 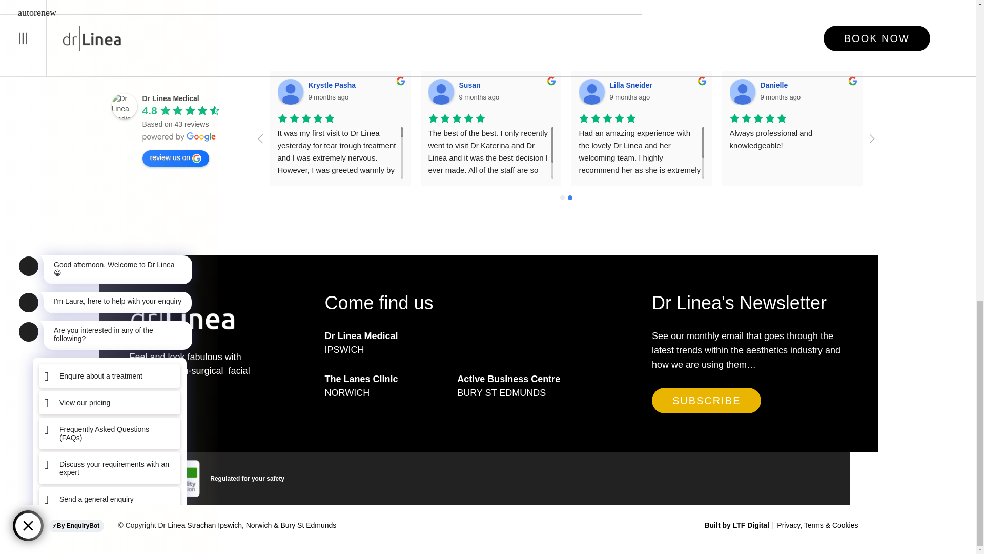 What do you see at coordinates (176, 158) in the screenshot?
I see `review us on` at bounding box center [176, 158].